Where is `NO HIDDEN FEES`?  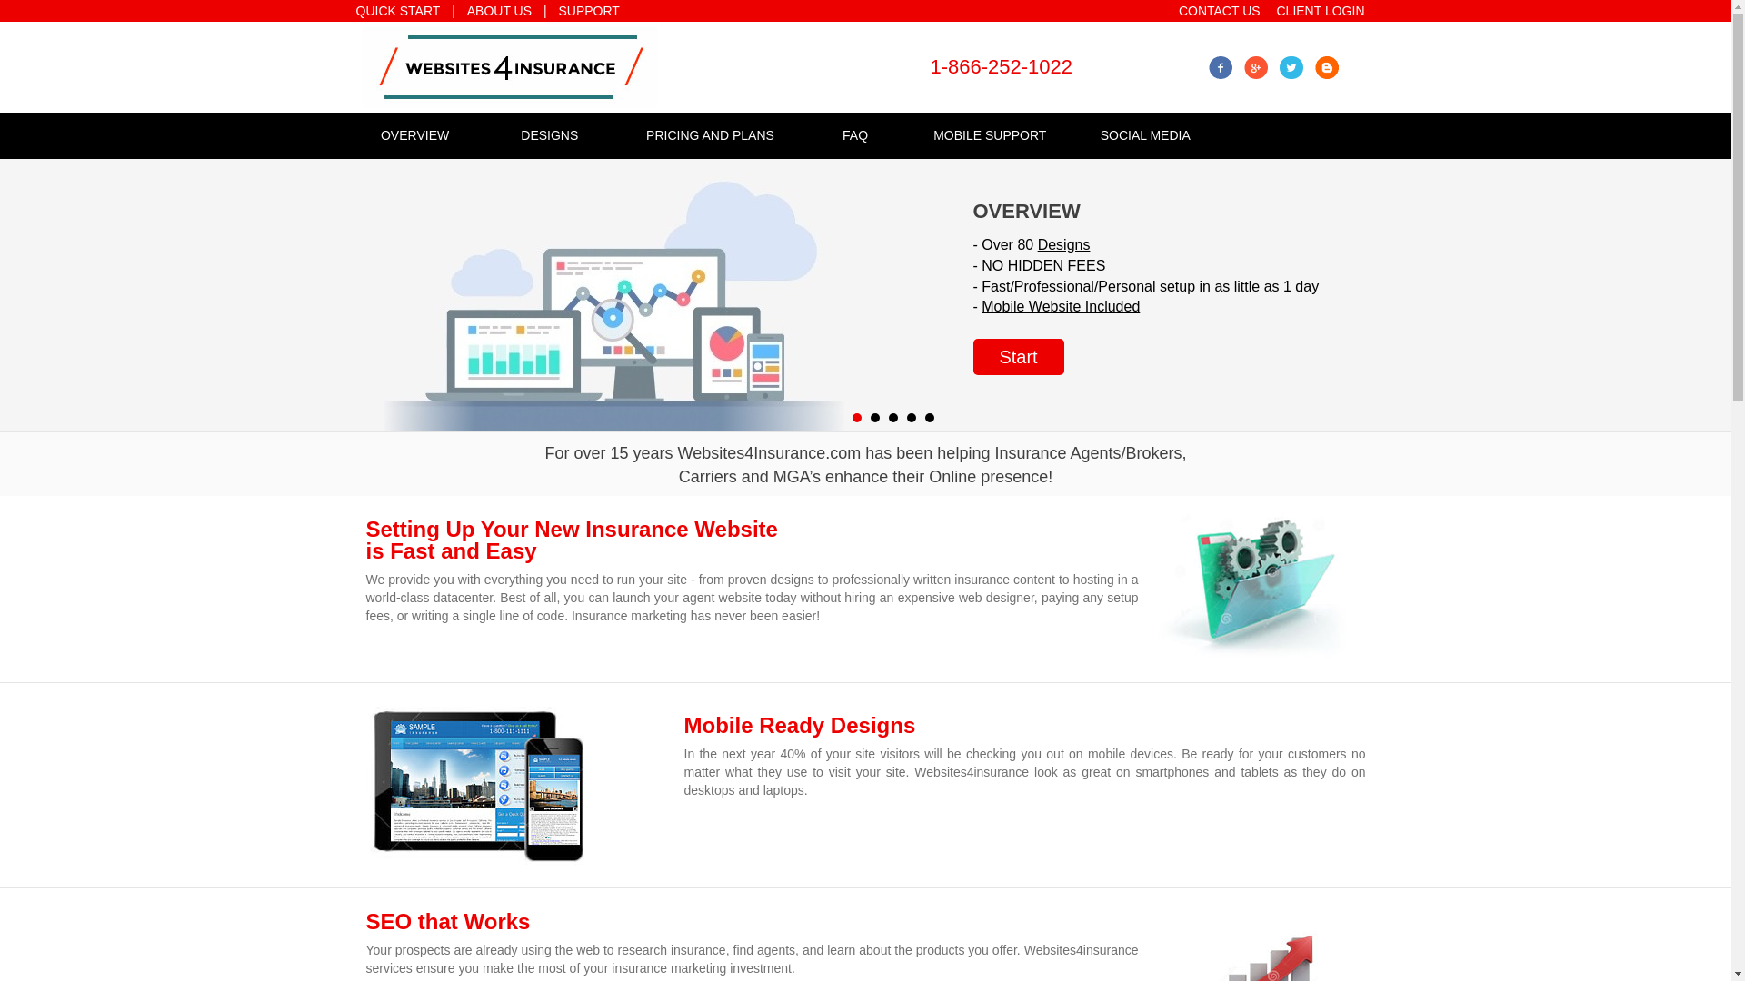 NO HIDDEN FEES is located at coordinates (1042, 265).